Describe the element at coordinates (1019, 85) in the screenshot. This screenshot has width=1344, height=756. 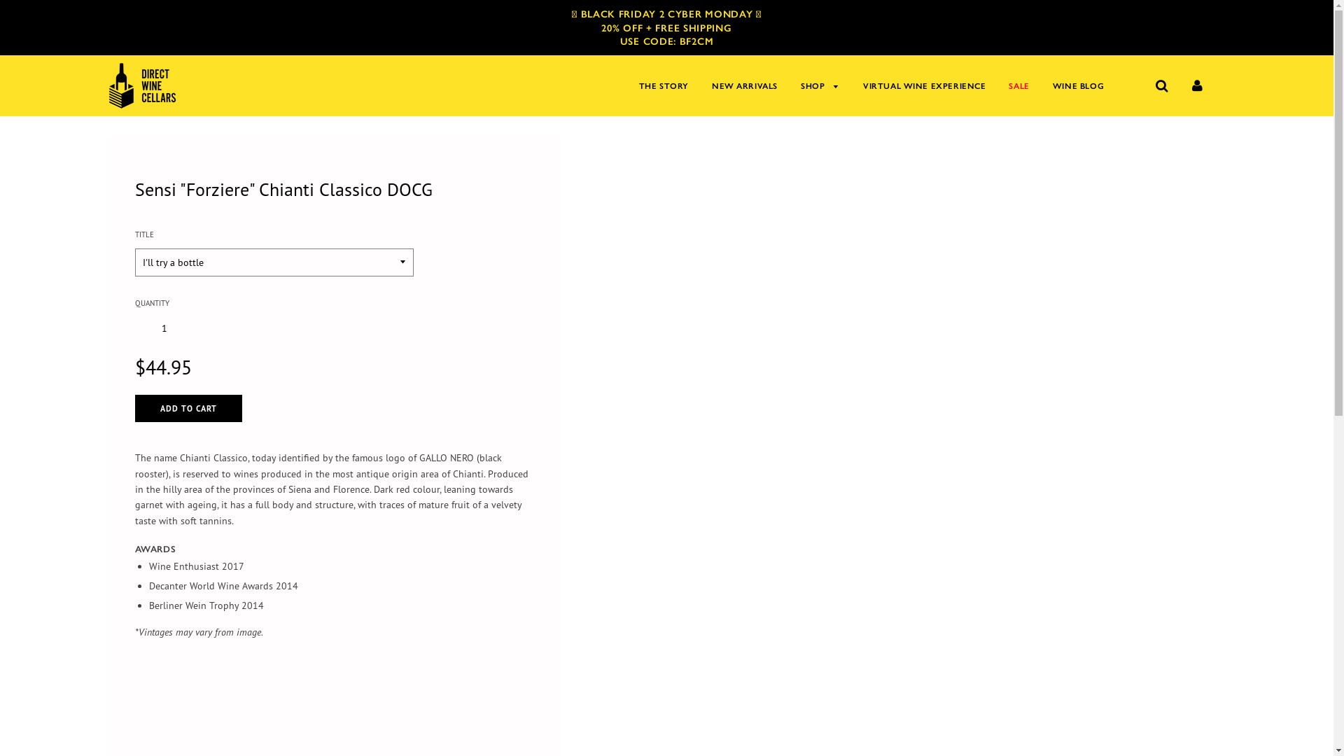
I see `SALE` at that location.